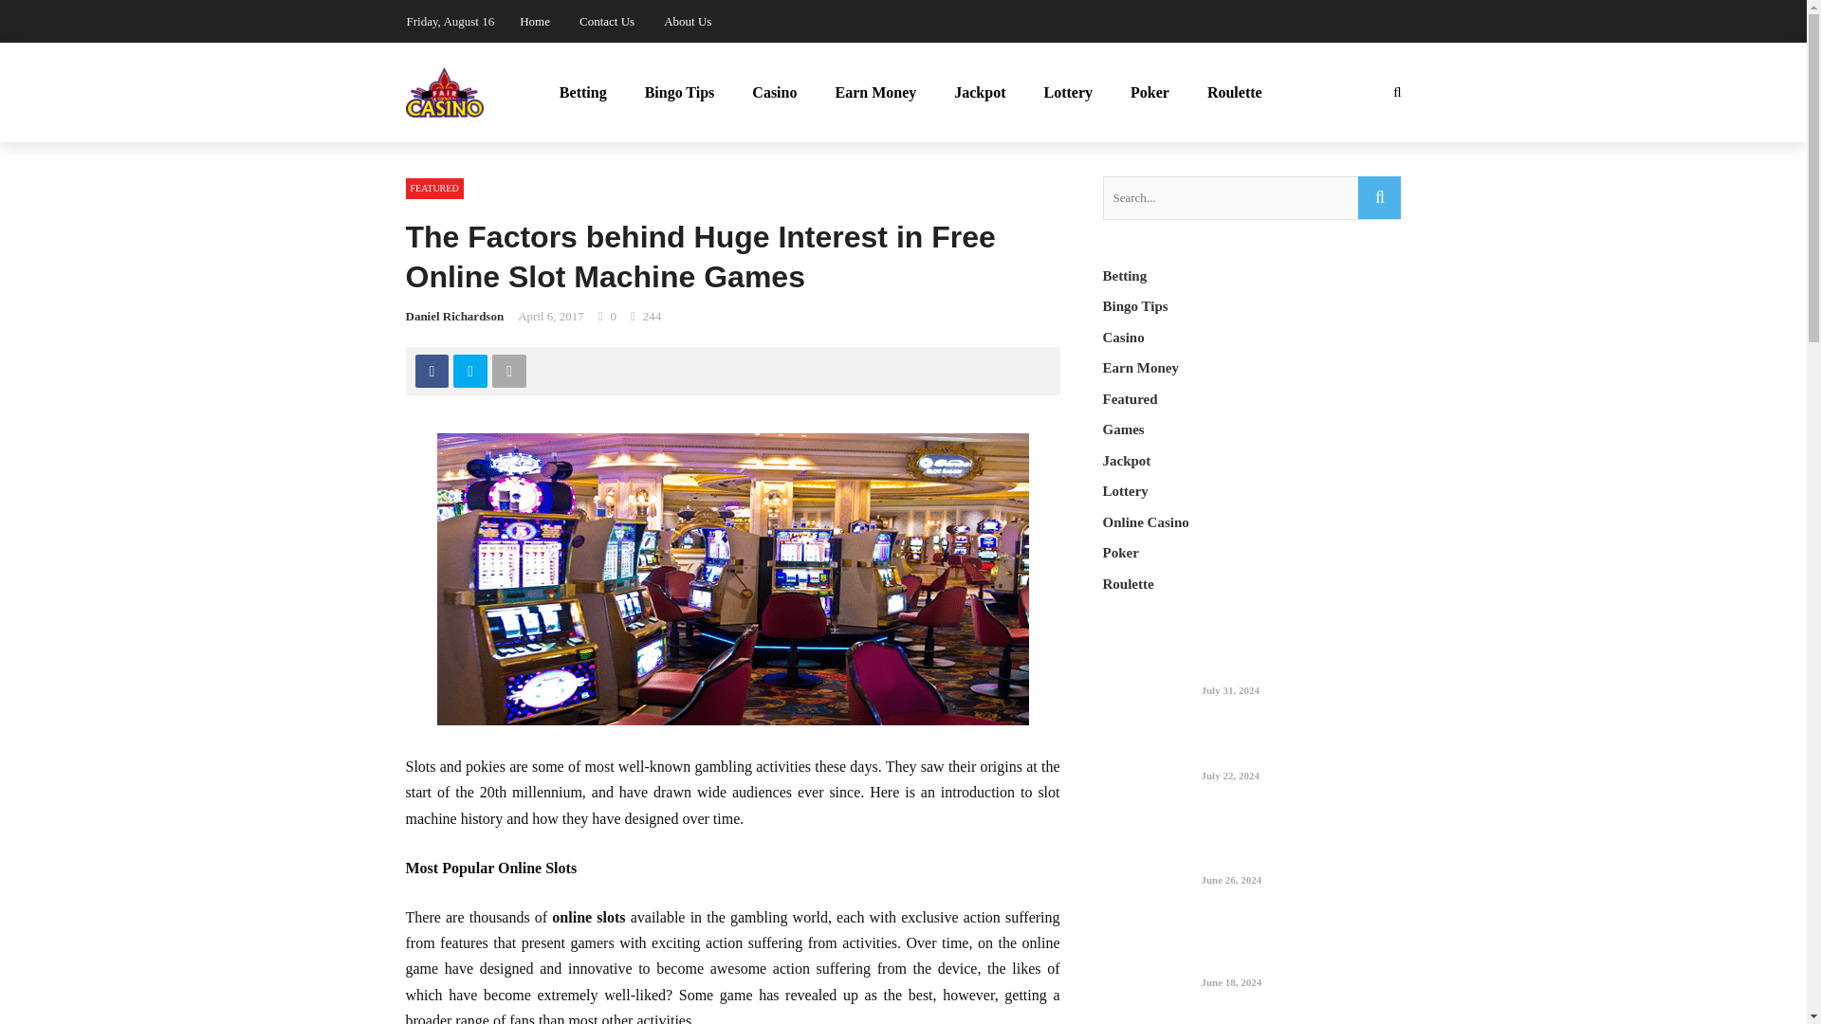  What do you see at coordinates (875, 93) in the screenshot?
I see `Earn Money` at bounding box center [875, 93].